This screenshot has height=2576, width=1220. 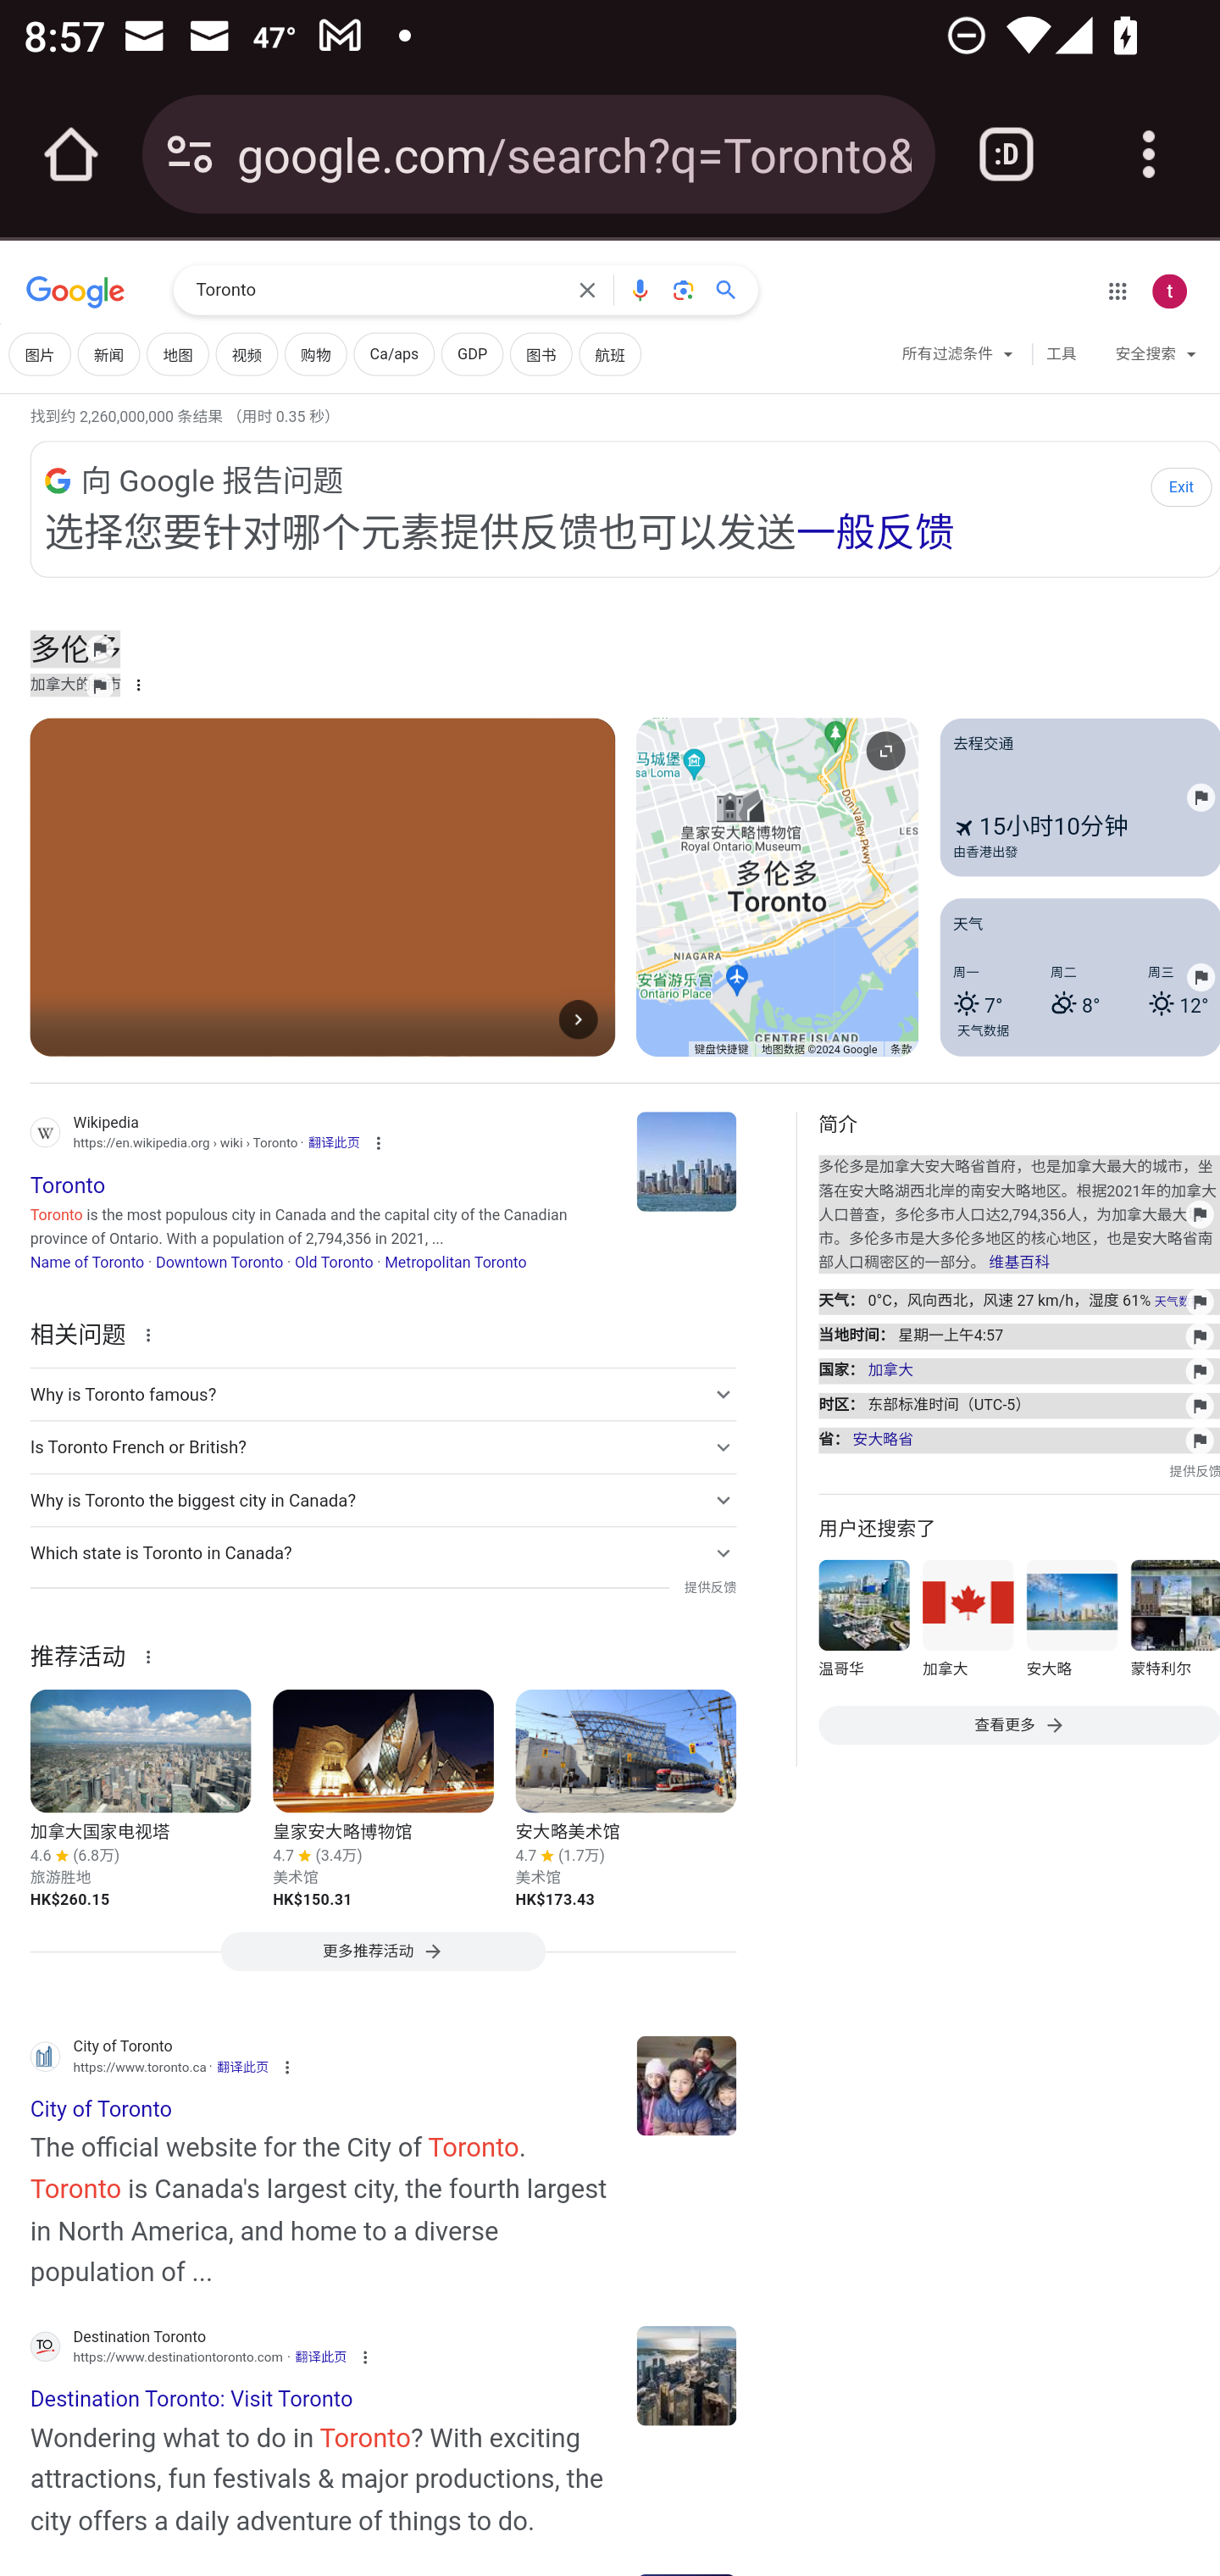 What do you see at coordinates (959, 358) in the screenshot?
I see `所有过滤条件` at bounding box center [959, 358].